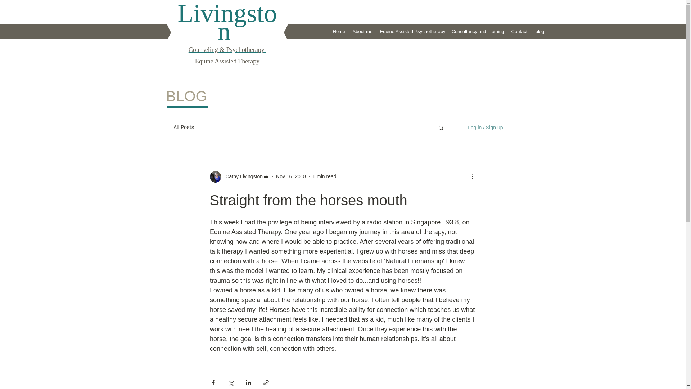  What do you see at coordinates (519, 31) in the screenshot?
I see `Contact` at bounding box center [519, 31].